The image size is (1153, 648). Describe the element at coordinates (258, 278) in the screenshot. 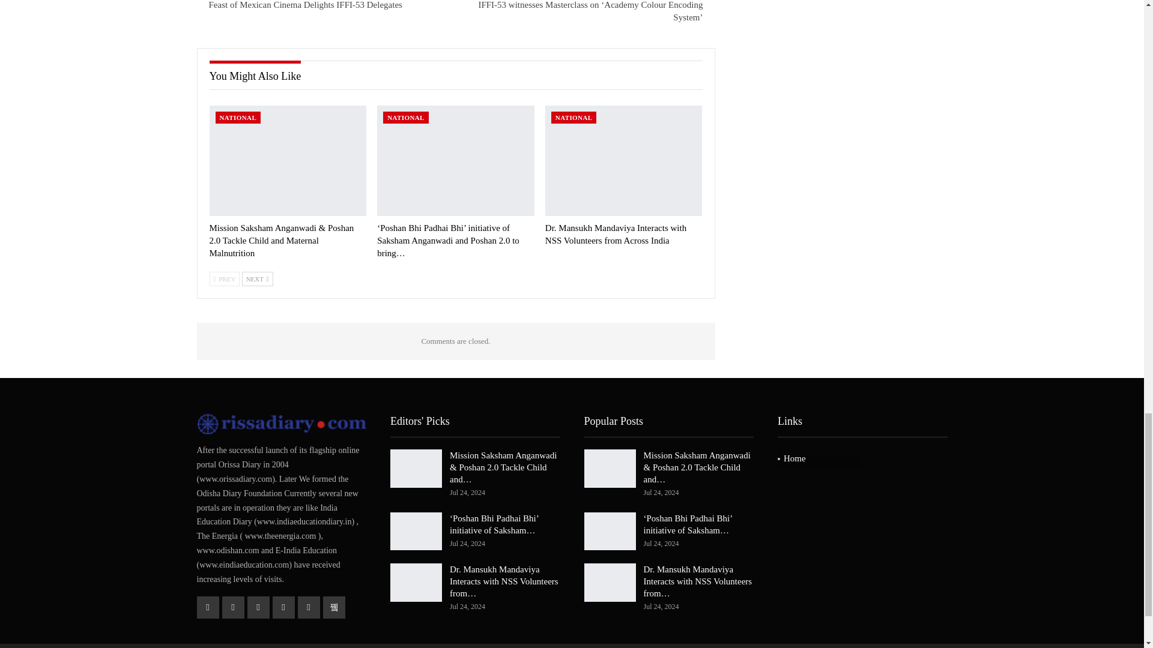

I see `Next` at that location.